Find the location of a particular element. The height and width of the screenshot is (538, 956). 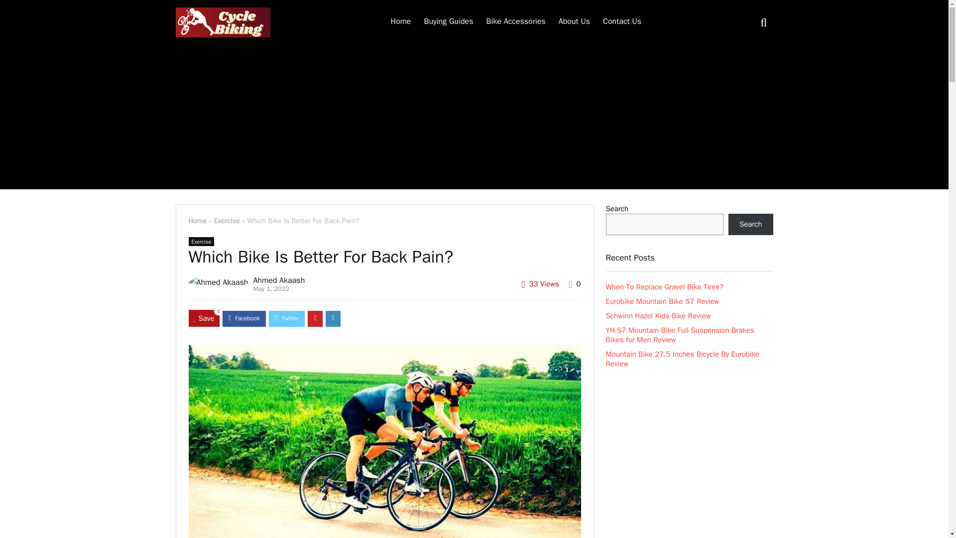

Eurobike Mountain Bike S7 Review is located at coordinates (662, 301).